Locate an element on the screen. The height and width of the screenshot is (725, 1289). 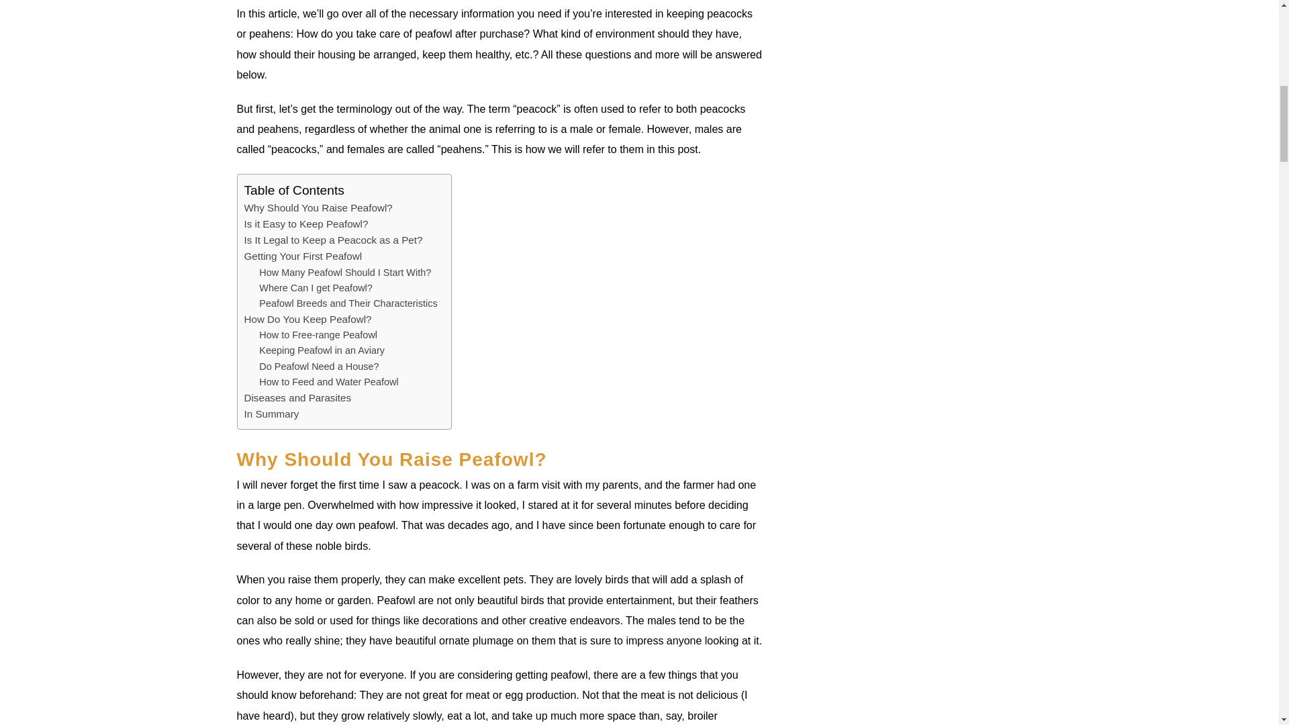
In Summary is located at coordinates (271, 414).